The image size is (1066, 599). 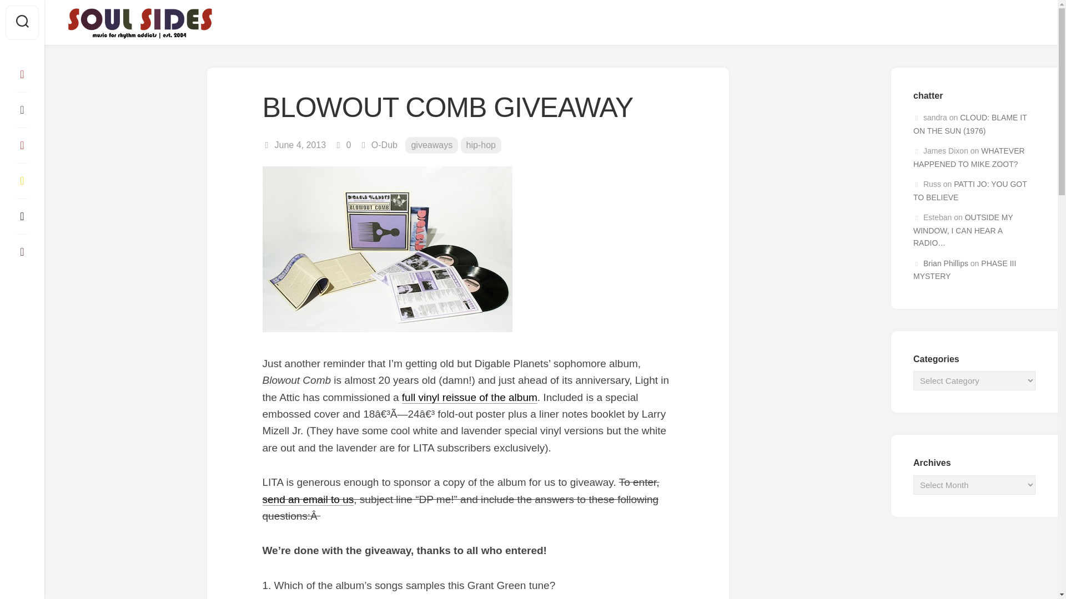 What do you see at coordinates (384, 145) in the screenshot?
I see `O-Dub` at bounding box center [384, 145].